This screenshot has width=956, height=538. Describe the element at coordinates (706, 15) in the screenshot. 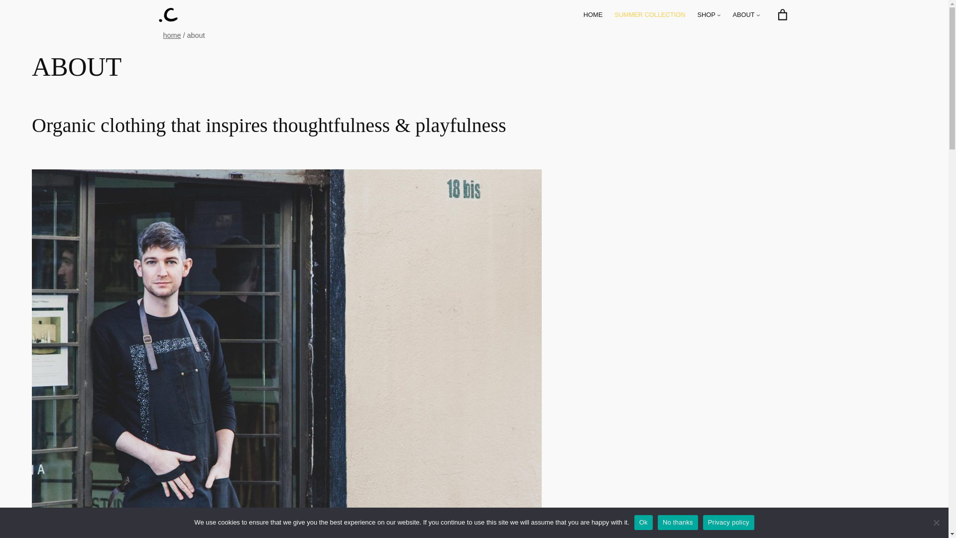

I see `SHOP` at that location.